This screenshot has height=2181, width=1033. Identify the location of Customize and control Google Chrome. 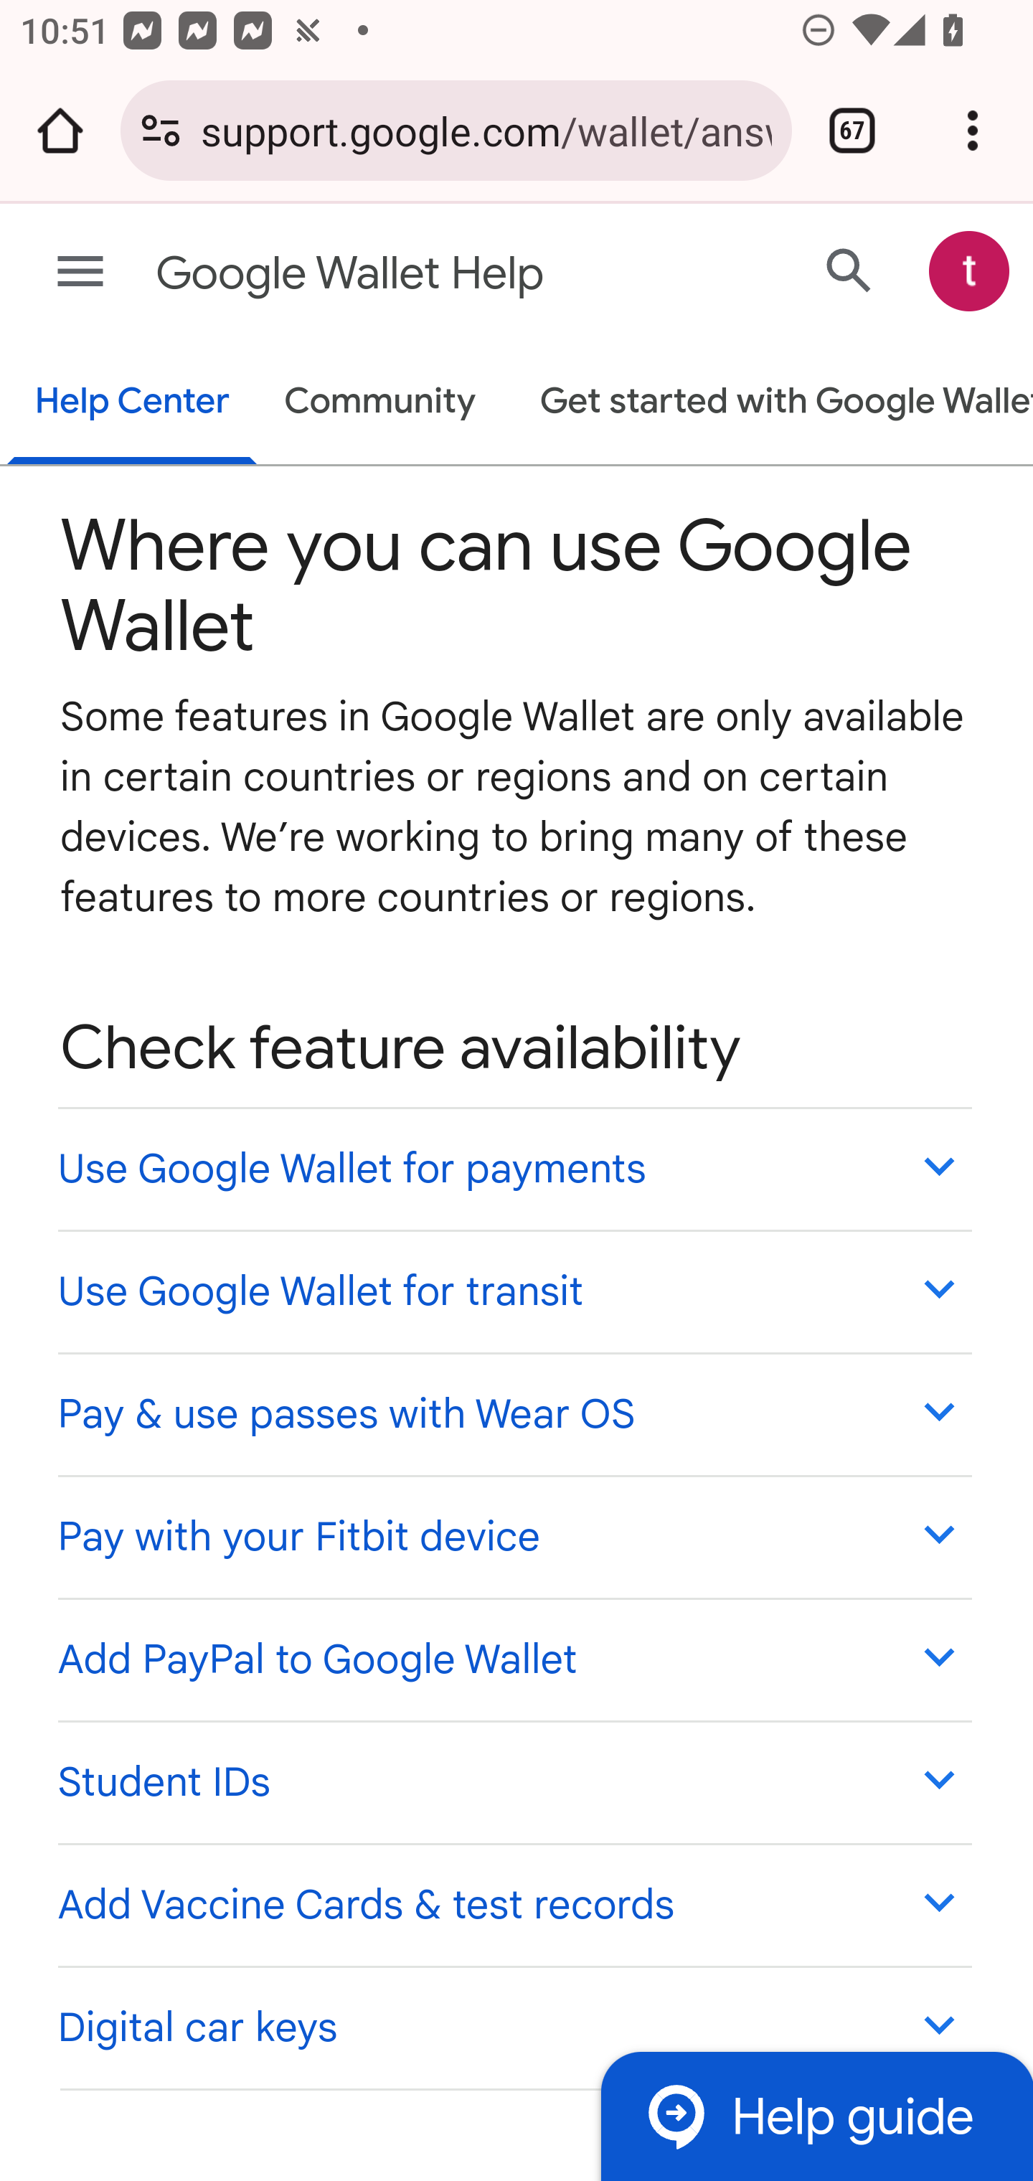
(973, 131).